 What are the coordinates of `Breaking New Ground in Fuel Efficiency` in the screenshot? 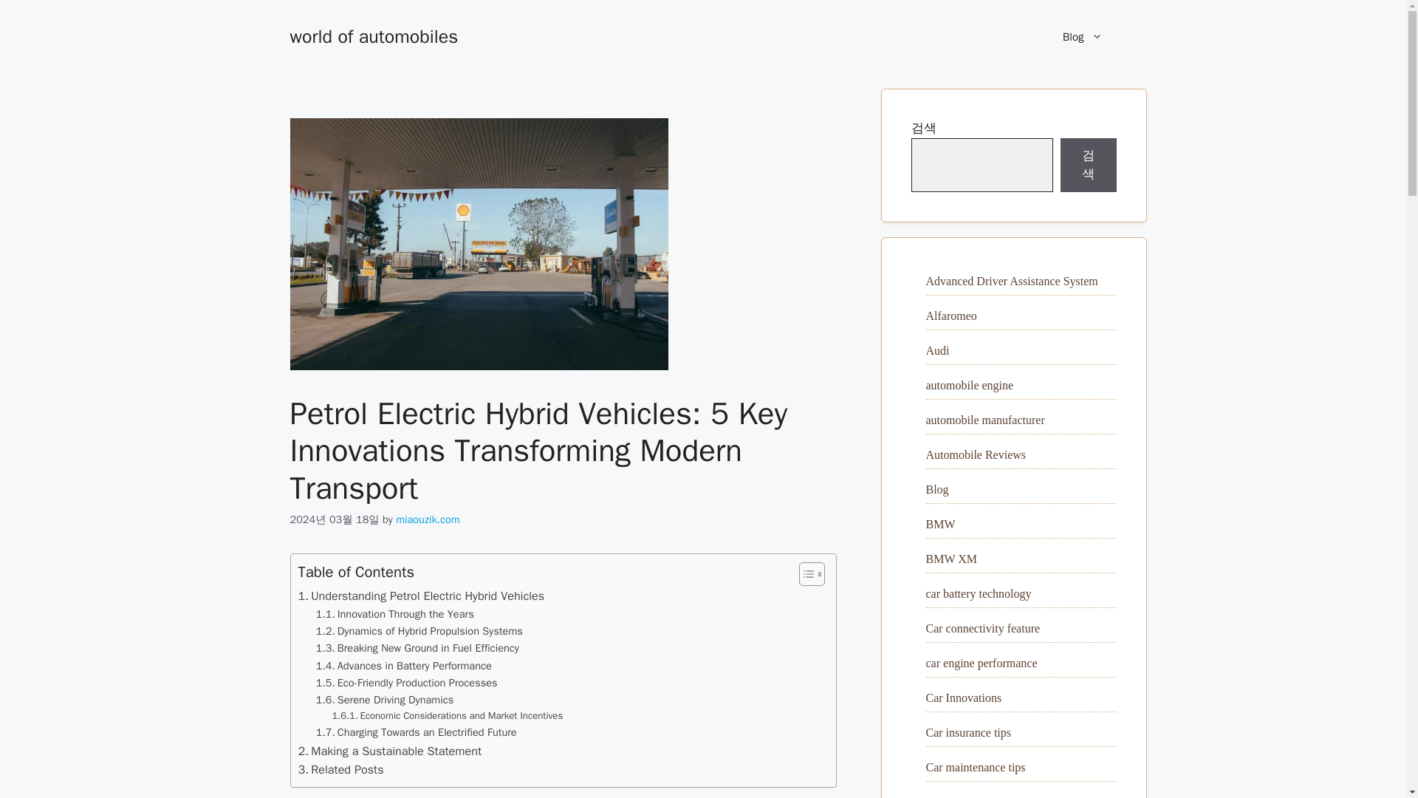 It's located at (417, 648).